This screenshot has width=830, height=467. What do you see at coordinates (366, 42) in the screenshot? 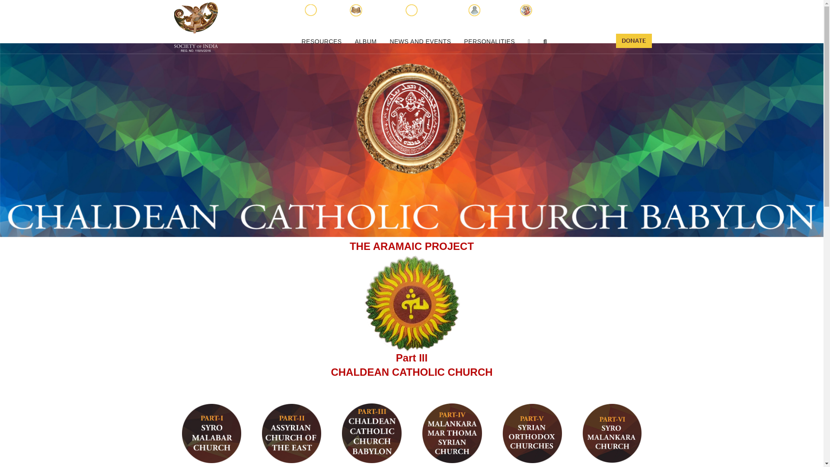
I see `ALBUM` at bounding box center [366, 42].